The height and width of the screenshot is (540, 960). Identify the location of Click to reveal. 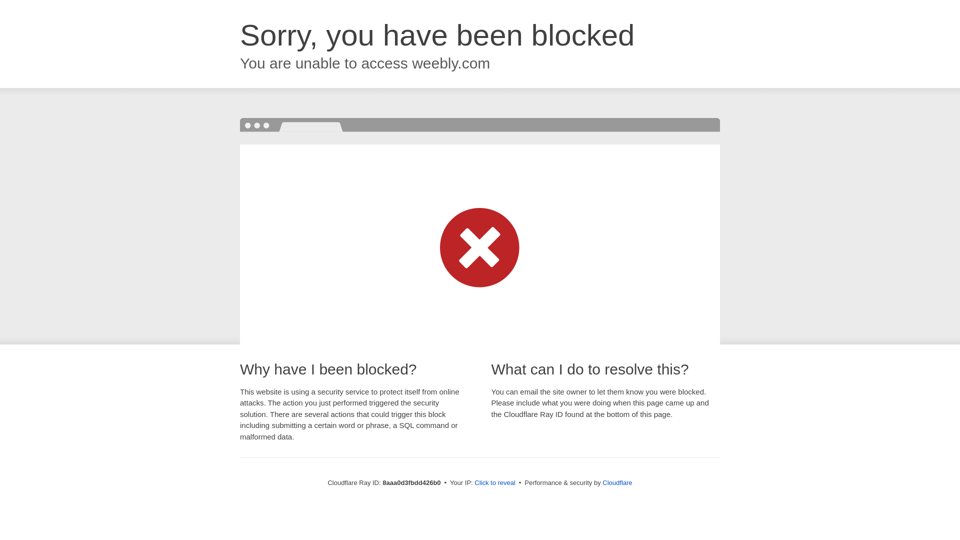
(495, 483).